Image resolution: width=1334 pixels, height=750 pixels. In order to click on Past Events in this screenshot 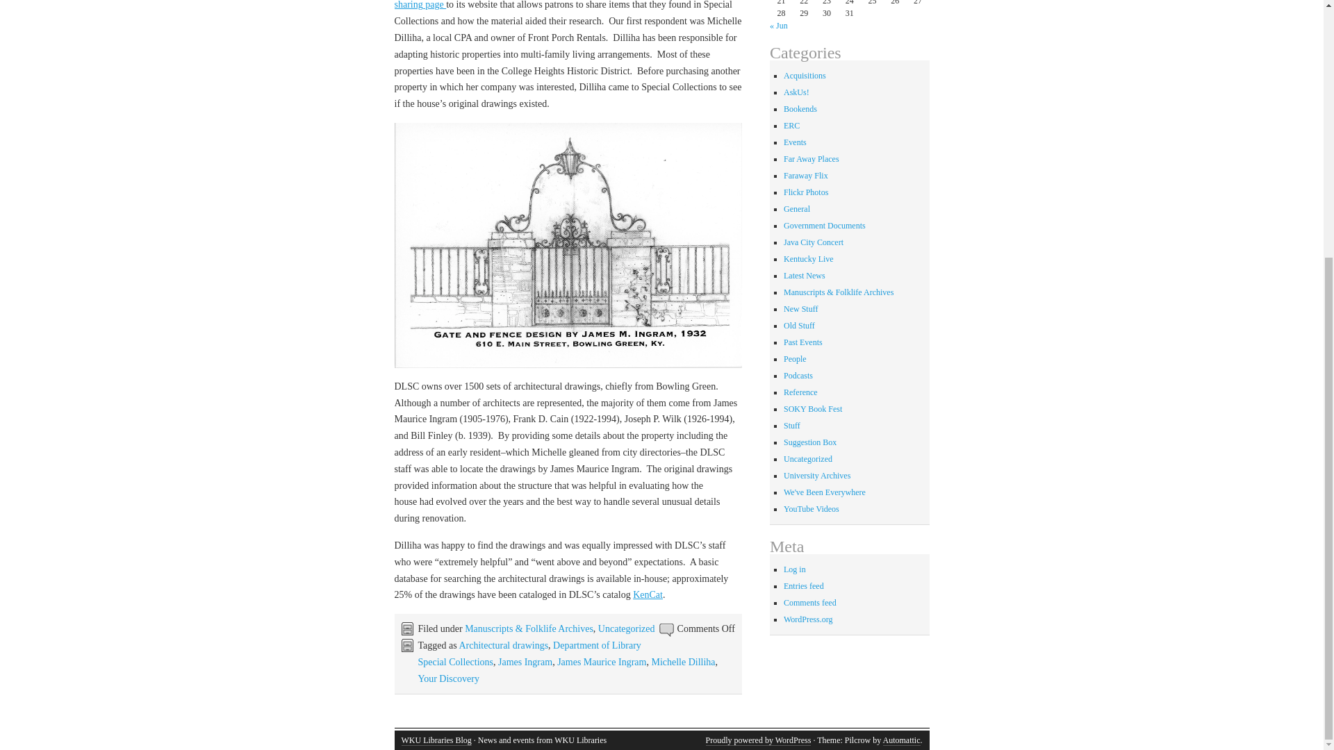, I will do `click(803, 342)`.